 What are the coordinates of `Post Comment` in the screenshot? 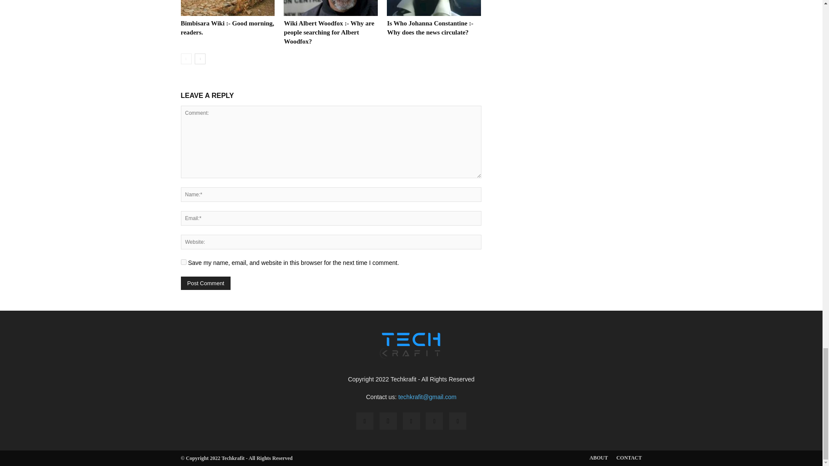 It's located at (206, 283).